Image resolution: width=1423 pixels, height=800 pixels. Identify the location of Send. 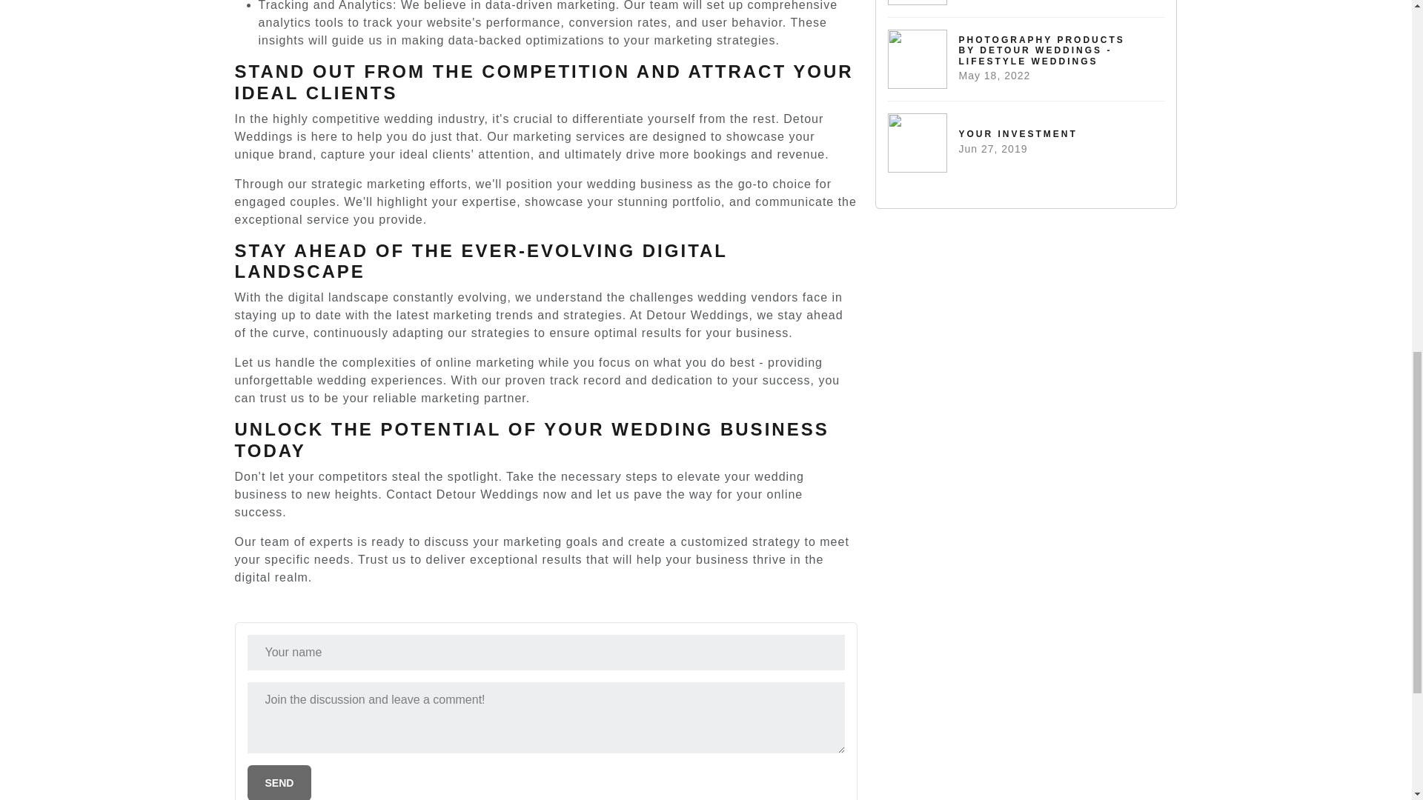
(1026, 8).